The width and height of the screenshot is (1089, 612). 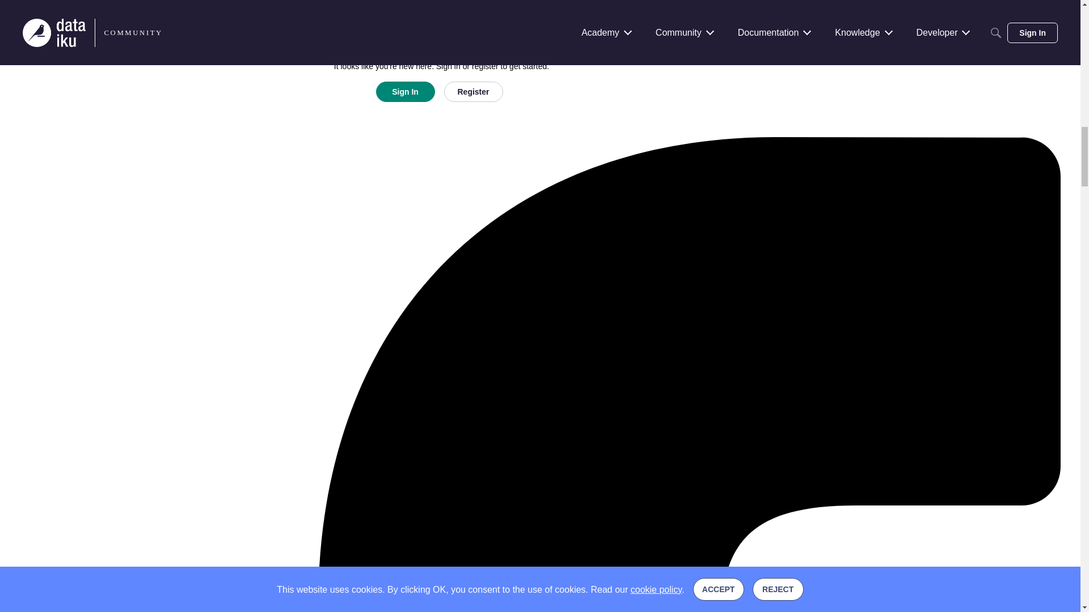 What do you see at coordinates (472, 92) in the screenshot?
I see `Register` at bounding box center [472, 92].